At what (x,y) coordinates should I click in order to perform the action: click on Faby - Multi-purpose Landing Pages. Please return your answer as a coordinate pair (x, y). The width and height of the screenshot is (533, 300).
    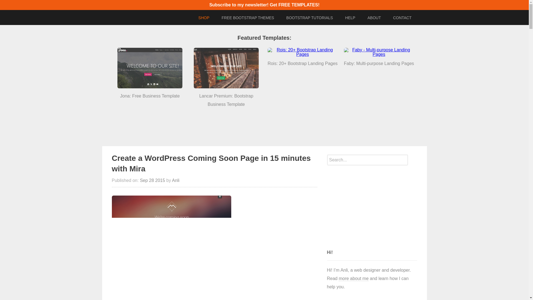
    Looking at the image, I should click on (379, 52).